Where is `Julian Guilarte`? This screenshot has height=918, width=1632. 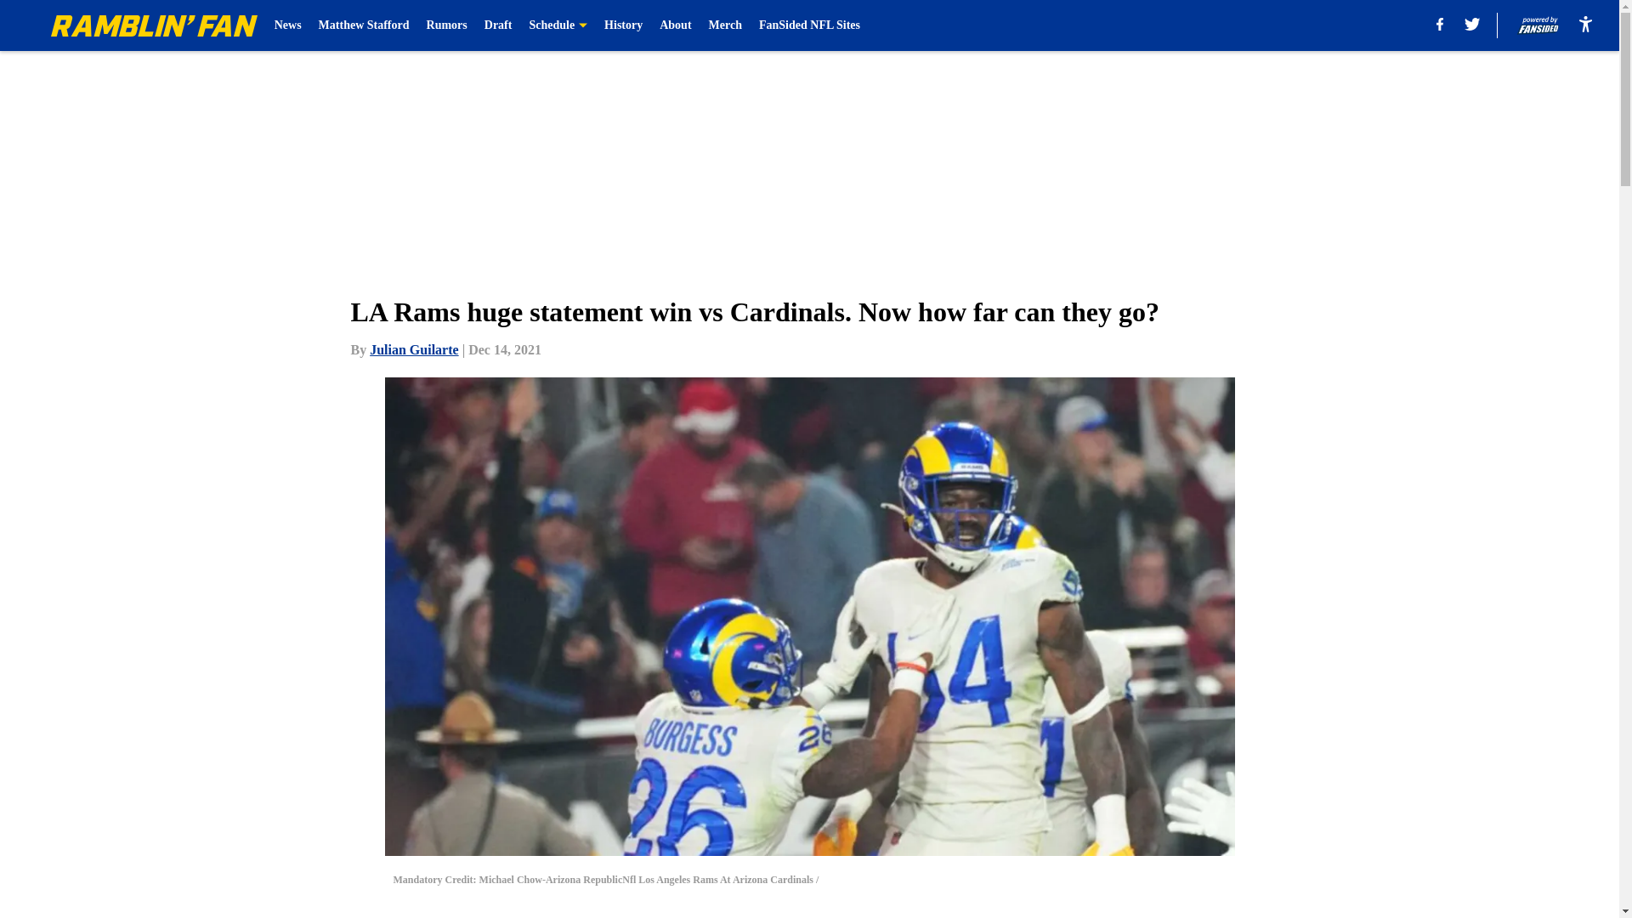 Julian Guilarte is located at coordinates (414, 349).